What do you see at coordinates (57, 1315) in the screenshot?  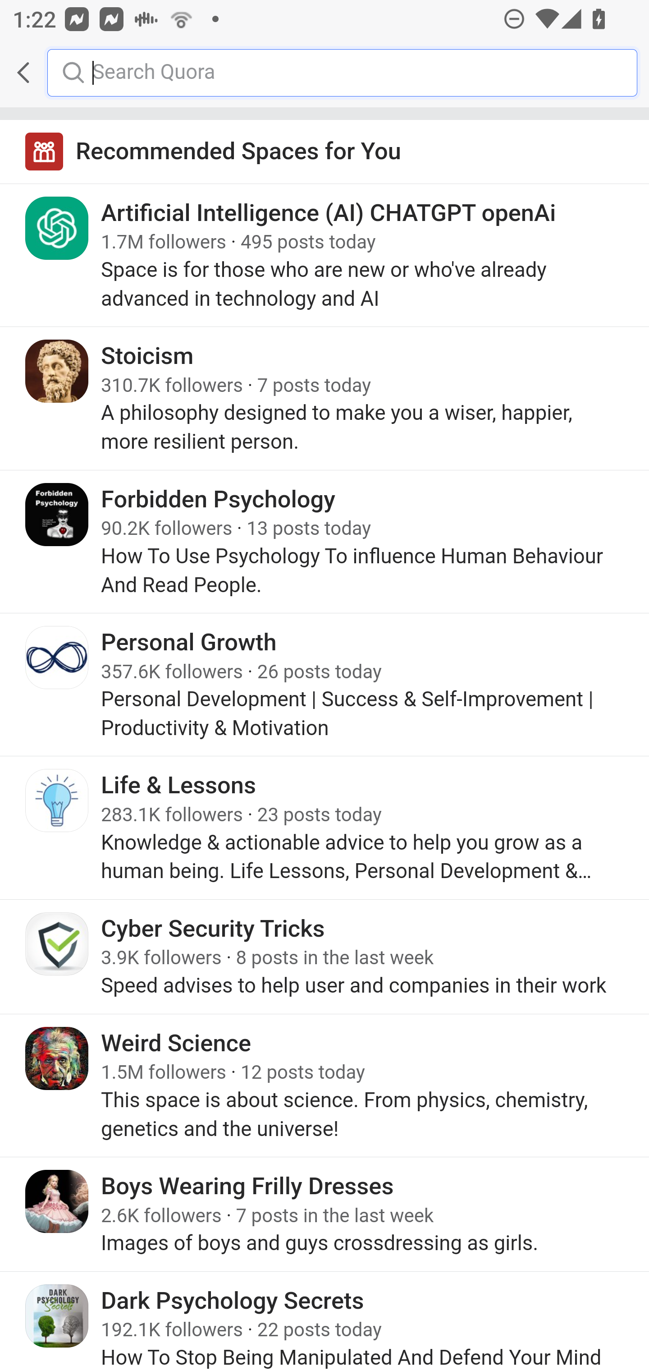 I see `Icon for Dark Psychology Secrets` at bounding box center [57, 1315].